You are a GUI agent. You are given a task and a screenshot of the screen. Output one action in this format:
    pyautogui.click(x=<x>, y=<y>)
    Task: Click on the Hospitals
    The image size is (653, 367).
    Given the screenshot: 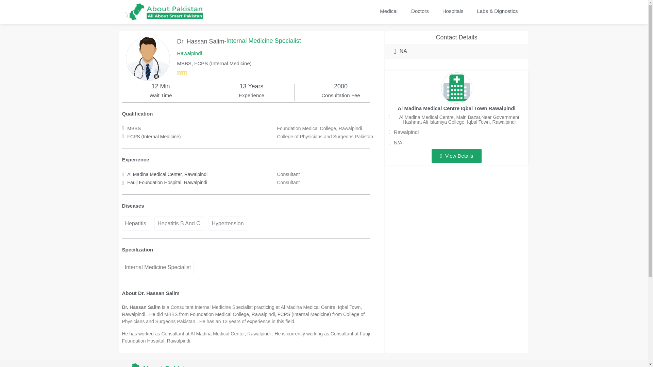 What is the action you would take?
    pyautogui.click(x=453, y=11)
    